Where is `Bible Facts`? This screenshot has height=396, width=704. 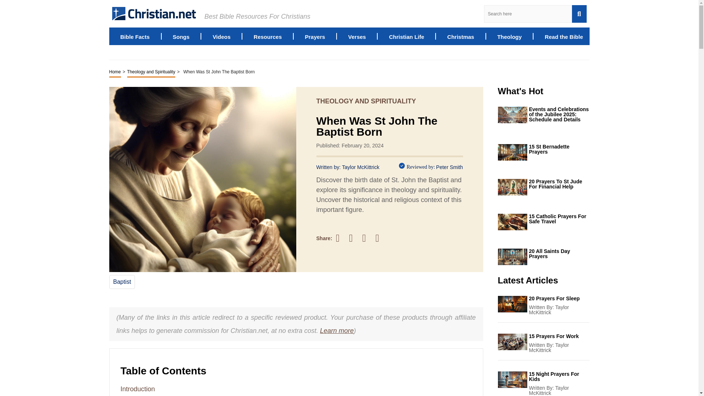
Bible Facts is located at coordinates (135, 36).